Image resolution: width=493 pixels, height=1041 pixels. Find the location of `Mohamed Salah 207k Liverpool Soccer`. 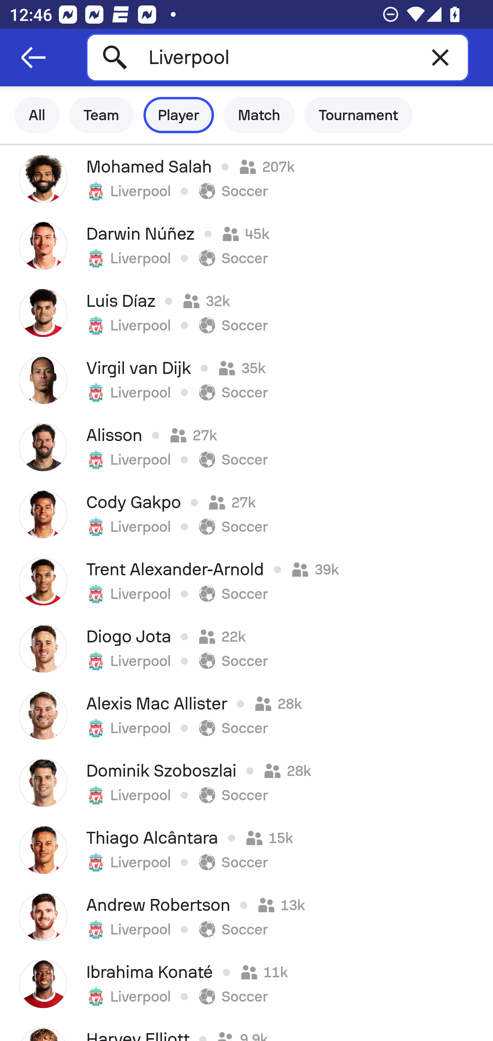

Mohamed Salah 207k Liverpool Soccer is located at coordinates (246, 178).